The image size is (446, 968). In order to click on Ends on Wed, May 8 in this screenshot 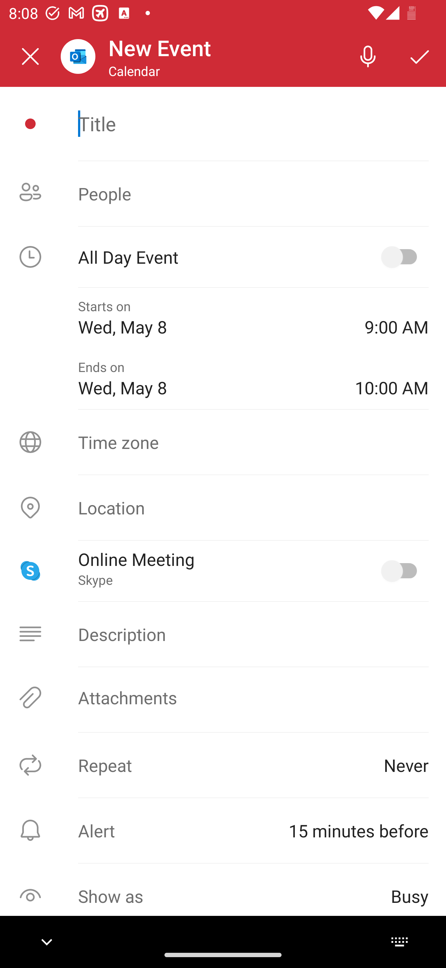, I will do `click(208, 379)`.